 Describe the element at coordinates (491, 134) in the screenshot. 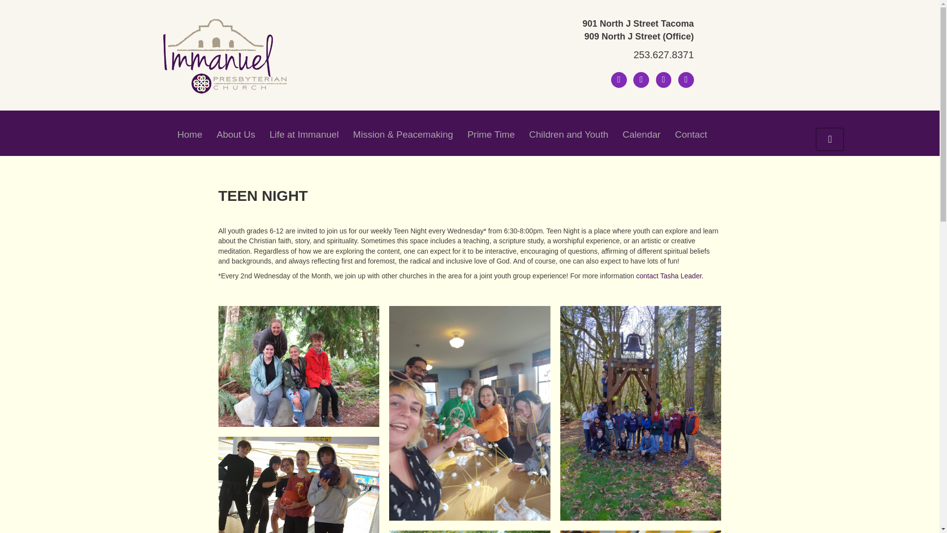

I see `Prime Time` at that location.